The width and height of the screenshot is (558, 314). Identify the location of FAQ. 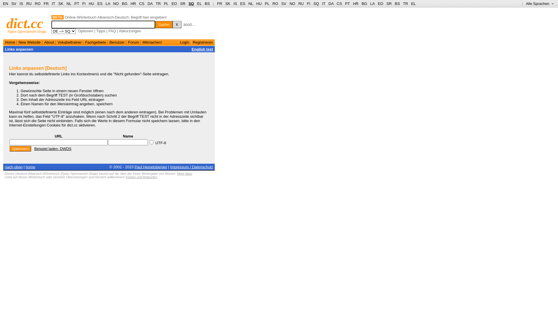
(112, 31).